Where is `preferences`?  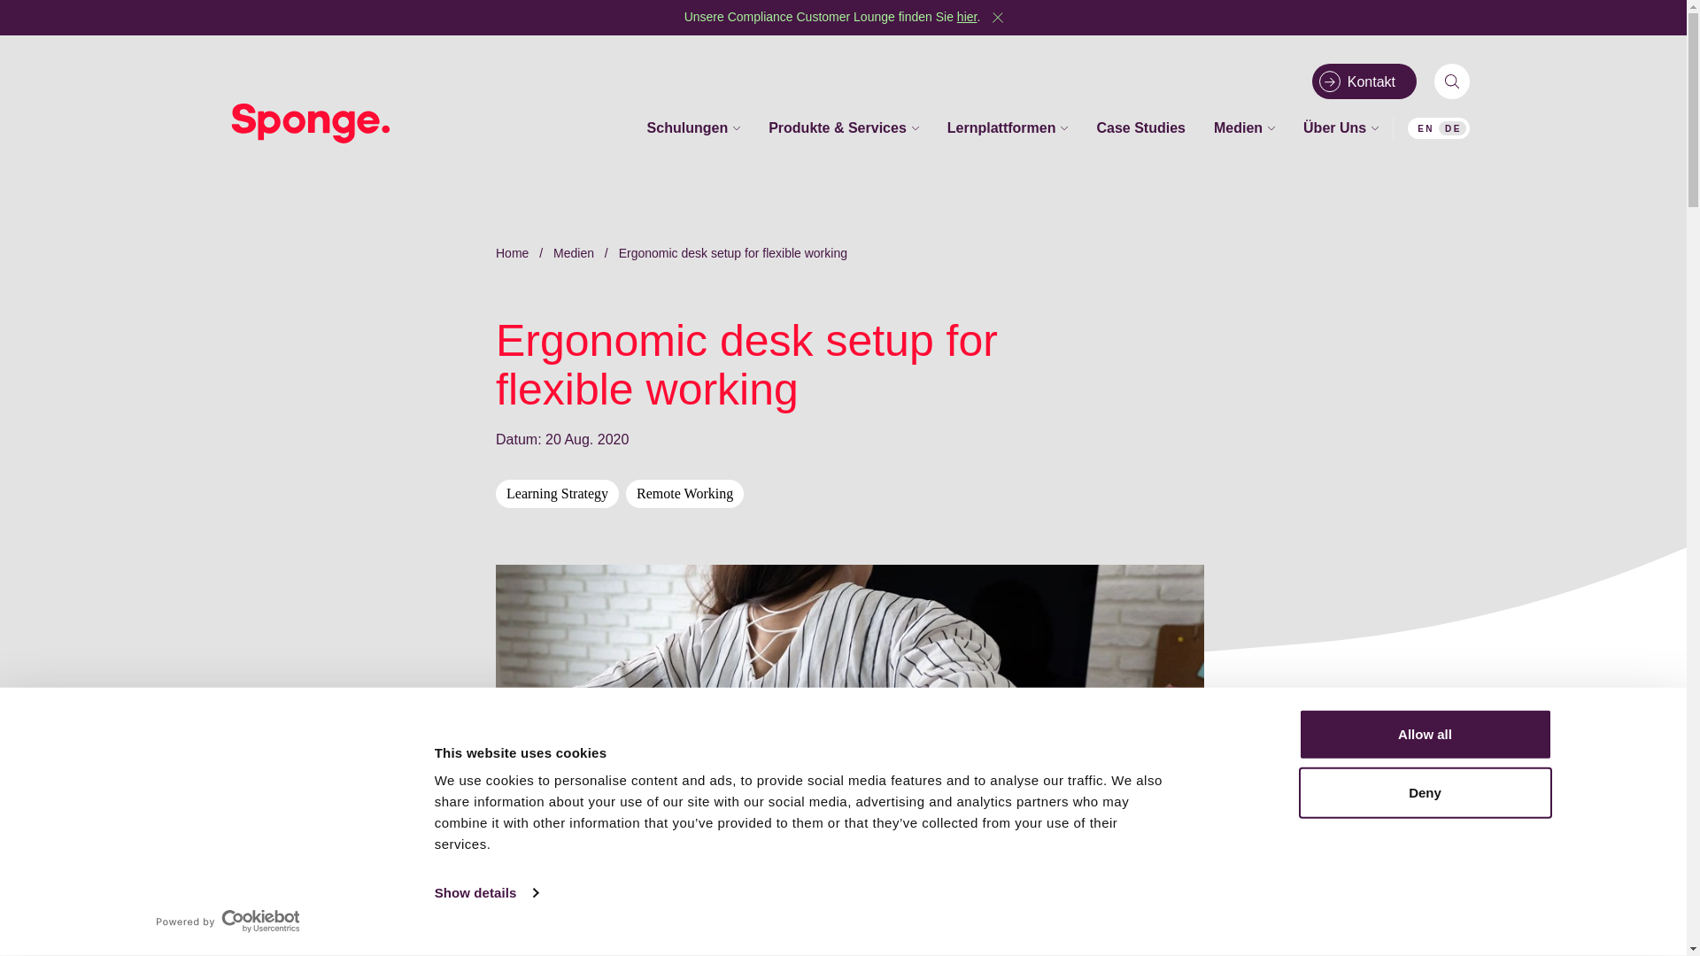
preferences is located at coordinates (797, 831).